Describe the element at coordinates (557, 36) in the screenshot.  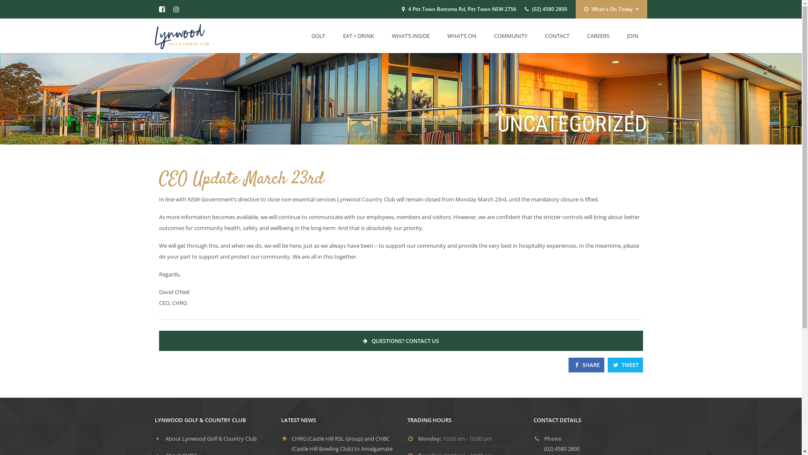
I see `CONTACT` at that location.